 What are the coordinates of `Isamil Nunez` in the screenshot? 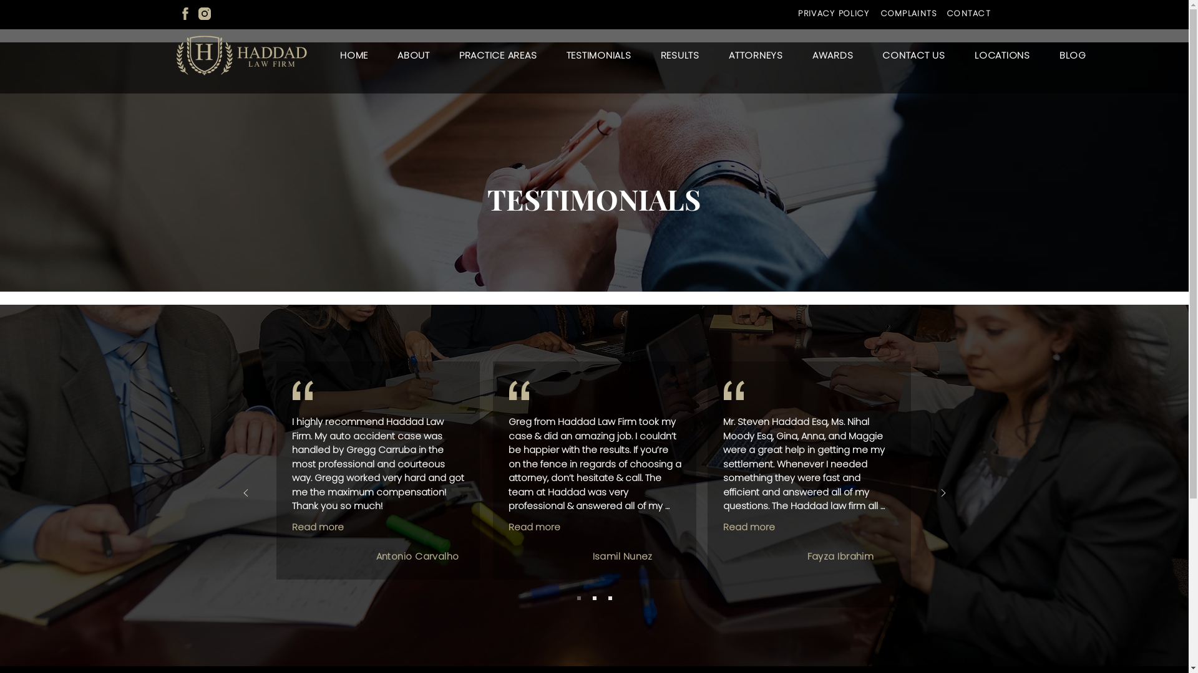 It's located at (623, 556).